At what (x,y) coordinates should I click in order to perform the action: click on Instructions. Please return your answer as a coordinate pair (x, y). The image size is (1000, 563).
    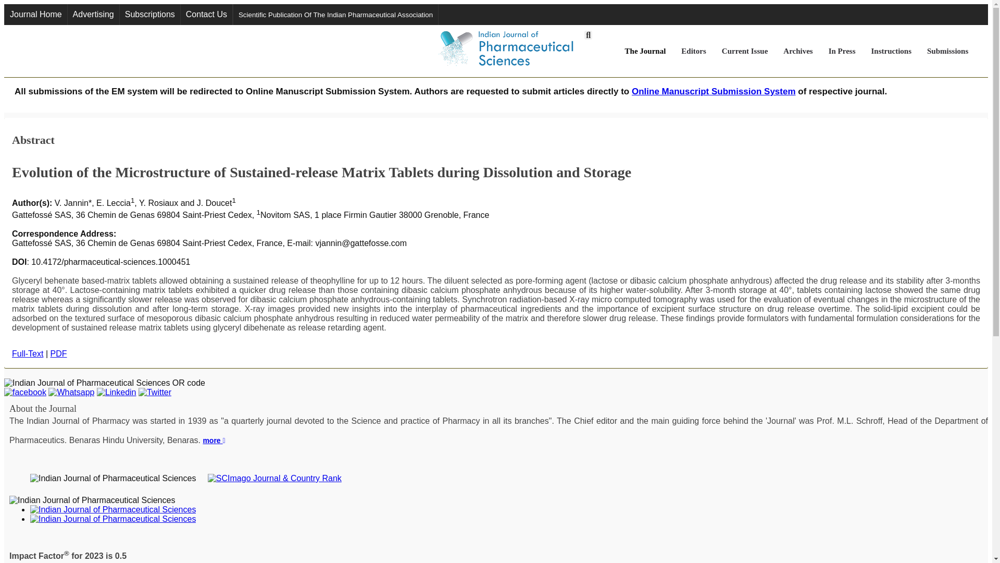
    Looking at the image, I should click on (891, 51).